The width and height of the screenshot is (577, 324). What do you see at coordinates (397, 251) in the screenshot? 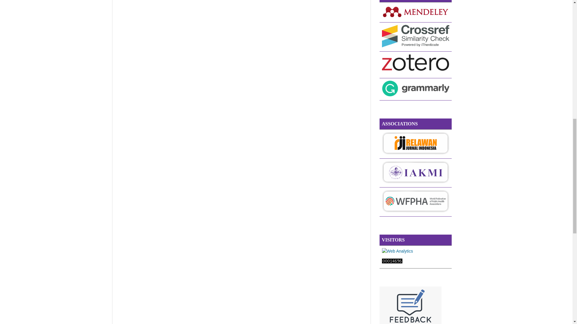
I see `Web Analytics` at bounding box center [397, 251].